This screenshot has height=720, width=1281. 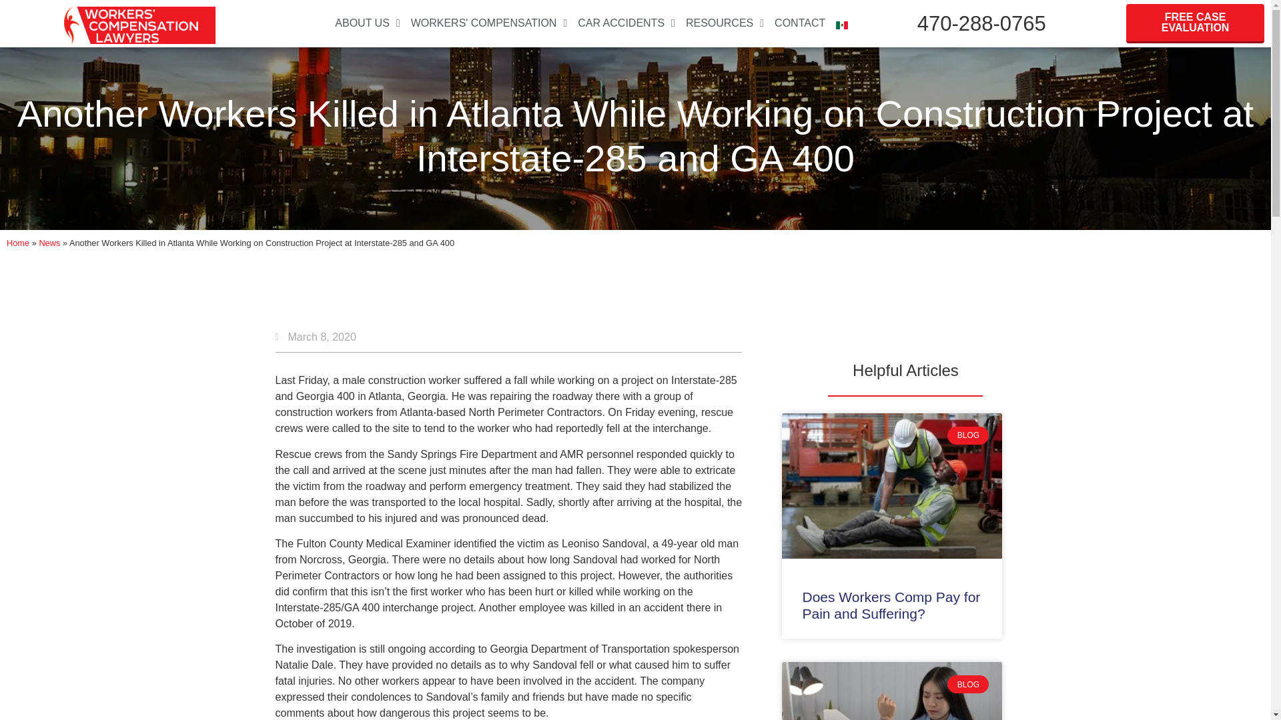 What do you see at coordinates (489, 23) in the screenshot?
I see `WORKERS' COMPENSATION` at bounding box center [489, 23].